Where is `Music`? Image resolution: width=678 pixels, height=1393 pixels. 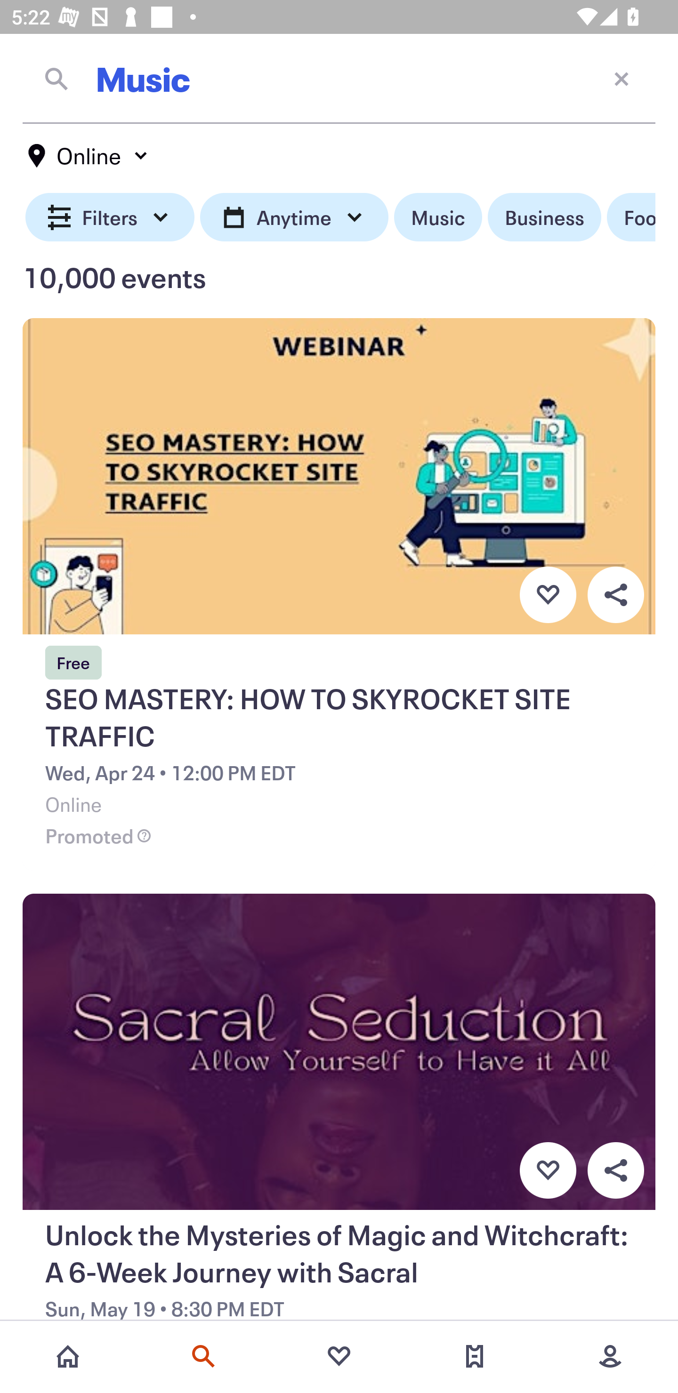
Music is located at coordinates (438, 217).